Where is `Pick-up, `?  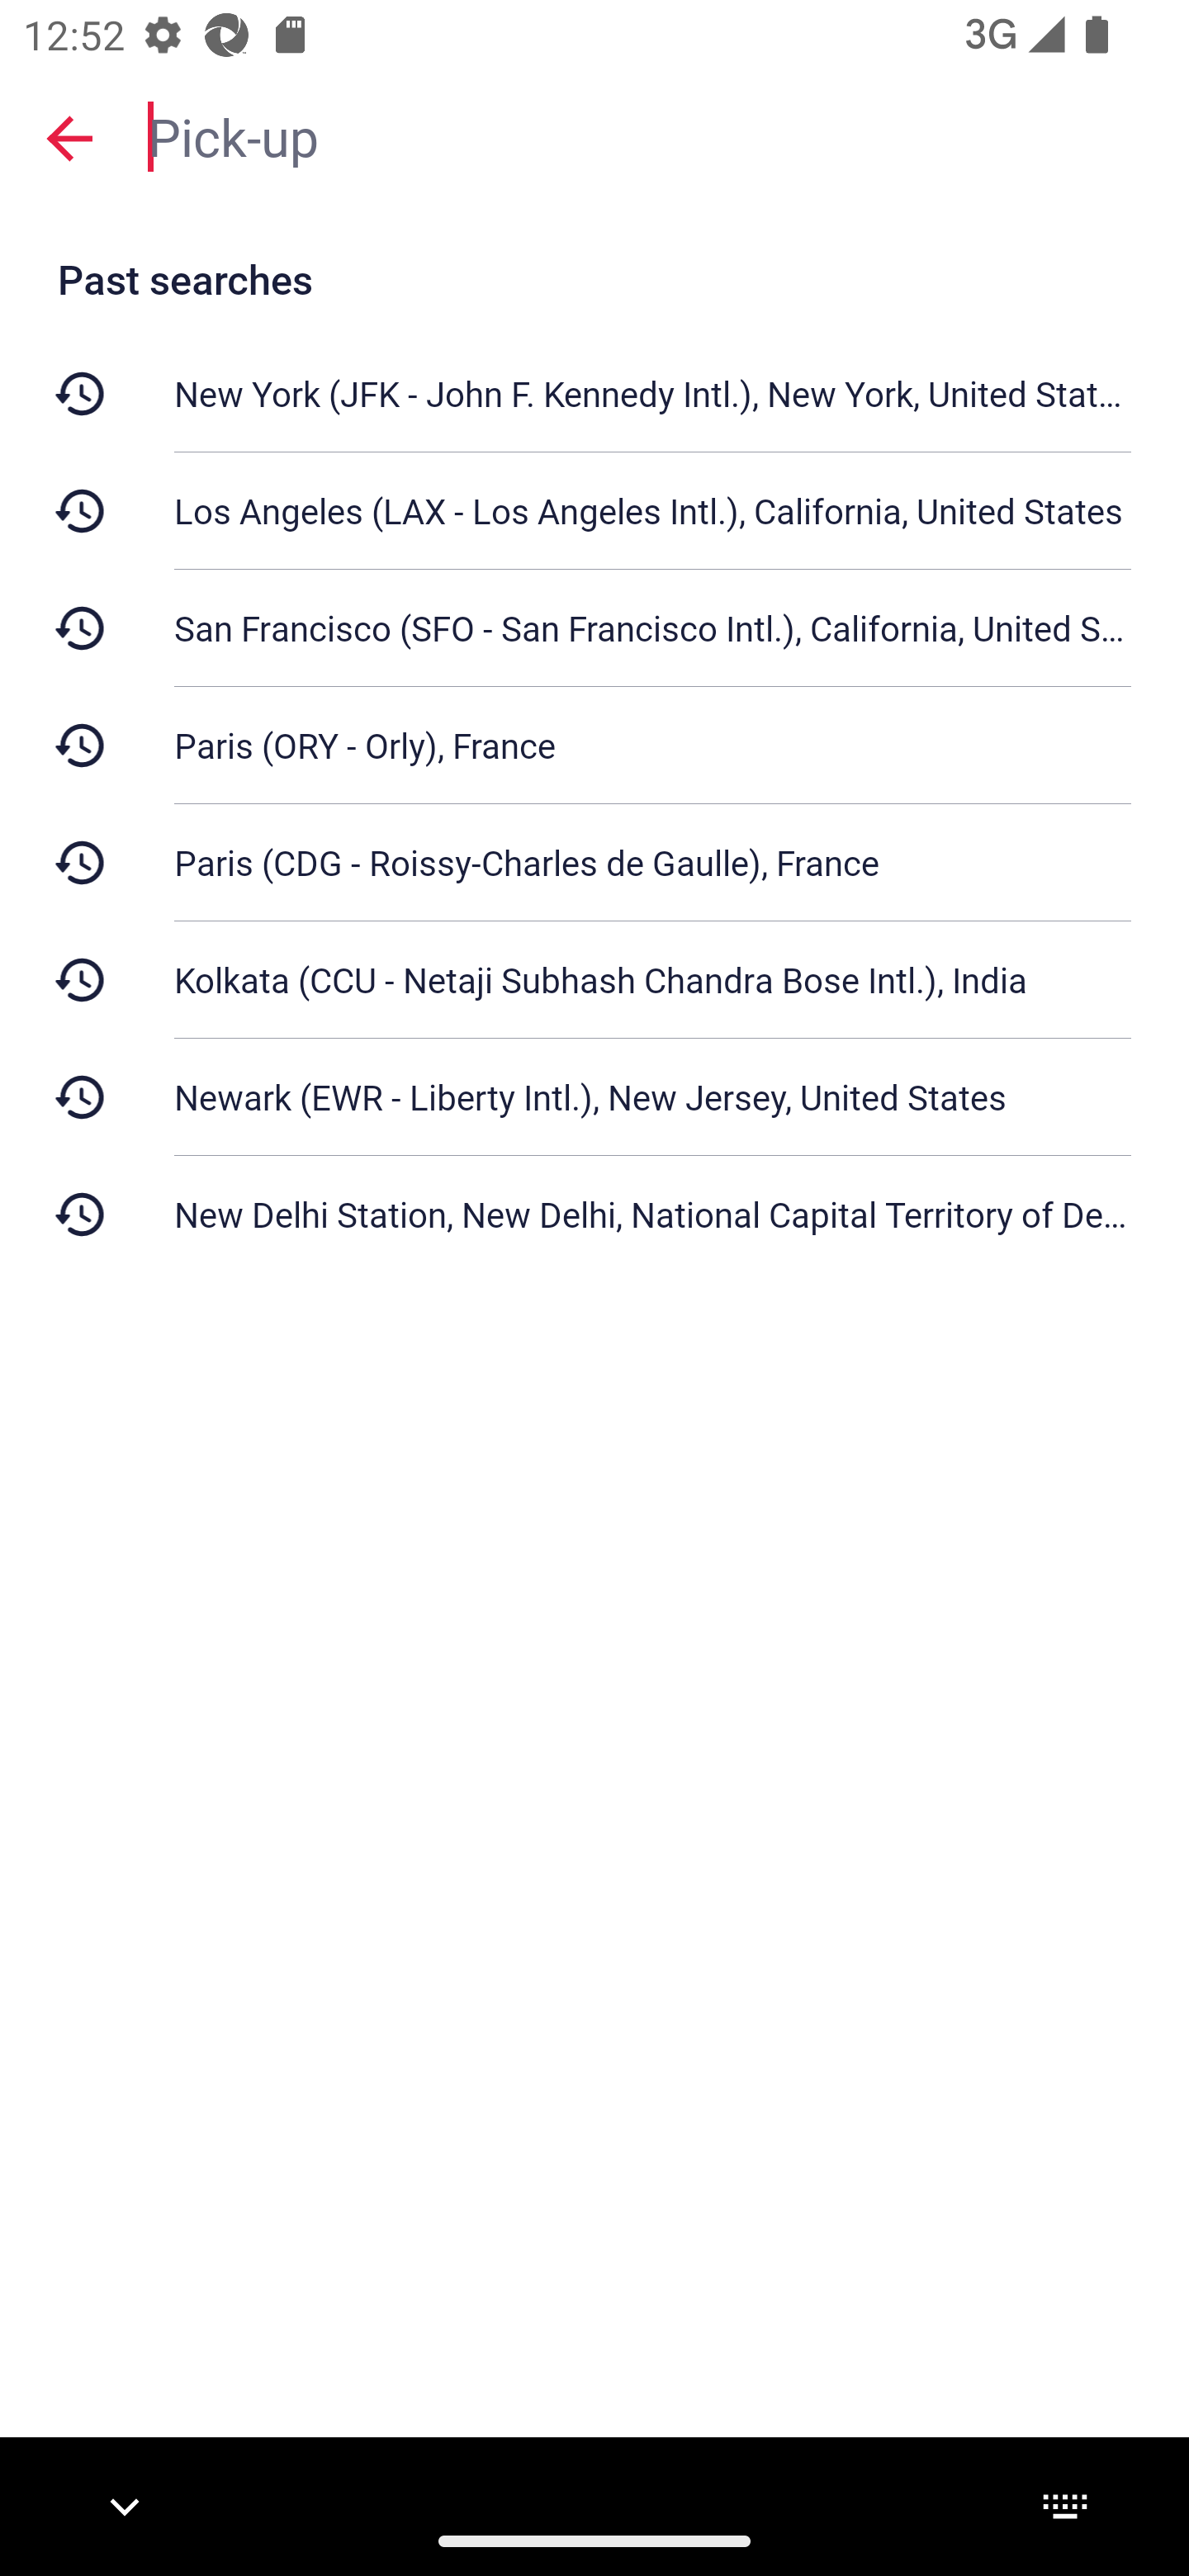 Pick-up,  is located at coordinates (652, 135).